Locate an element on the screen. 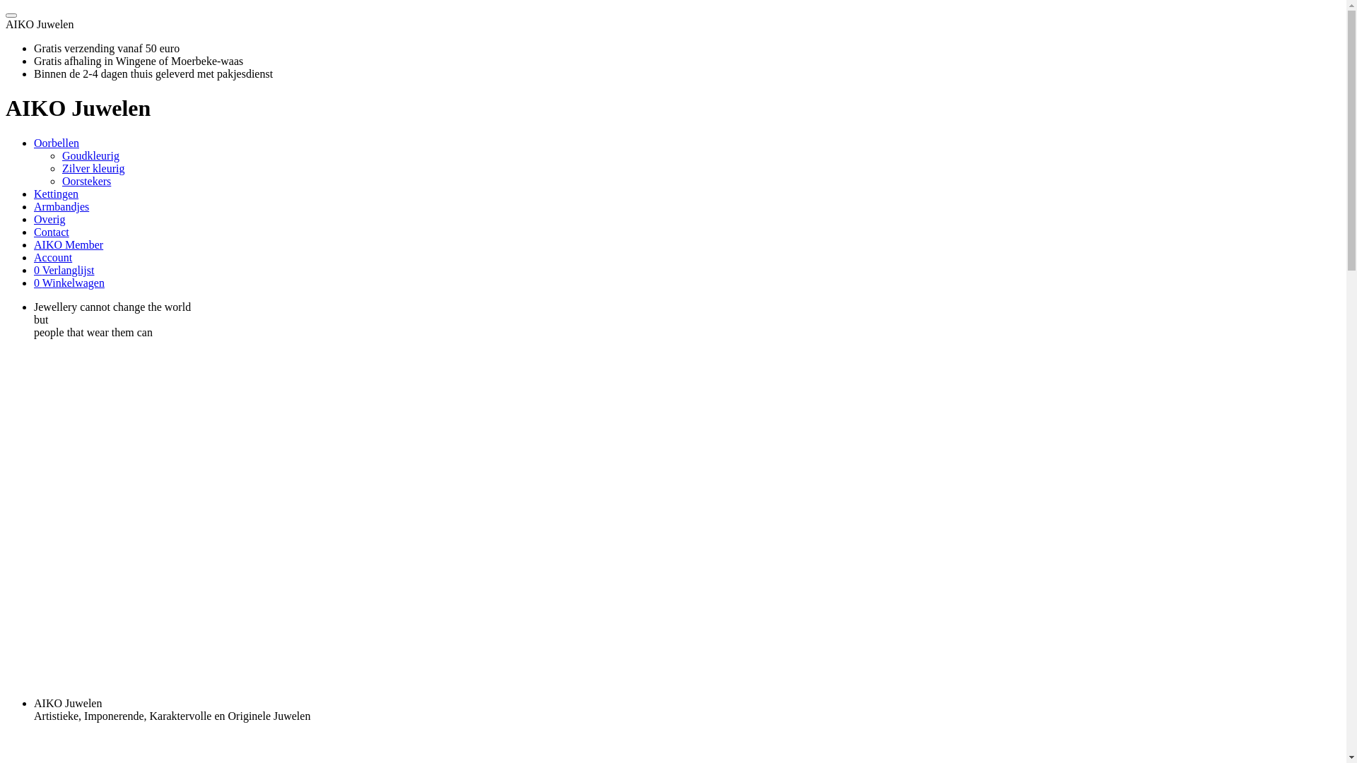 Image resolution: width=1357 pixels, height=763 pixels. 0 Verlanglijst is located at coordinates (64, 270).